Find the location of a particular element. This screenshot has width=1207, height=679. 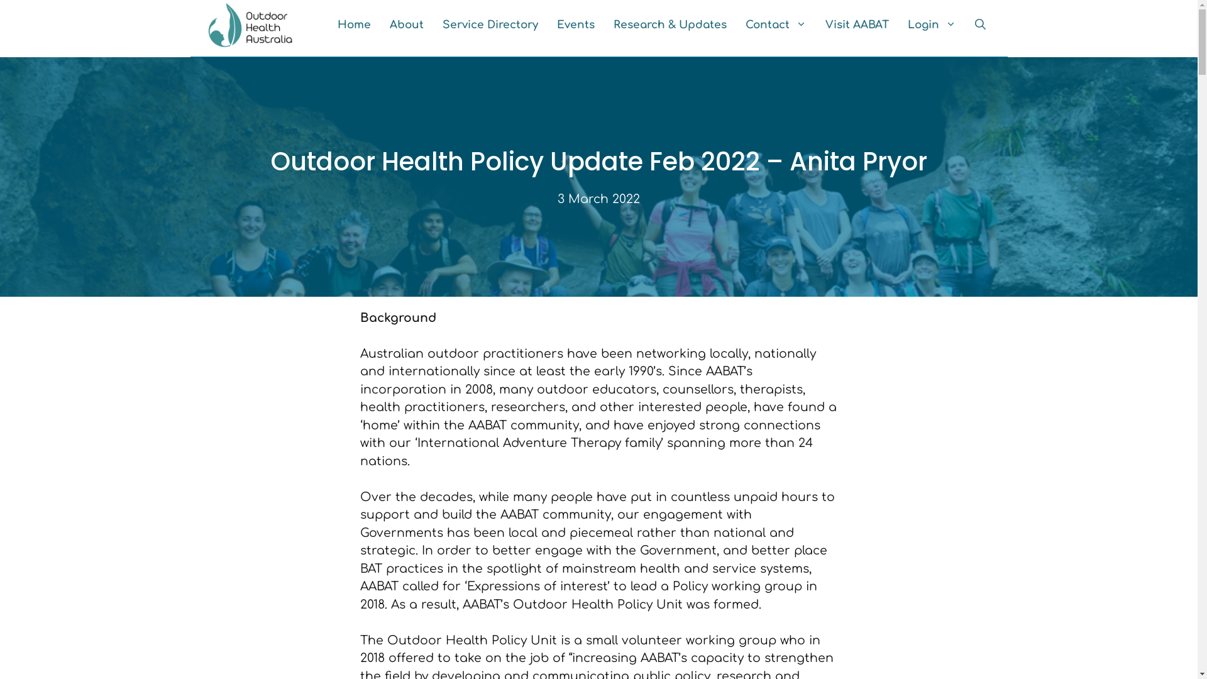

Service Directory is located at coordinates (490, 25).